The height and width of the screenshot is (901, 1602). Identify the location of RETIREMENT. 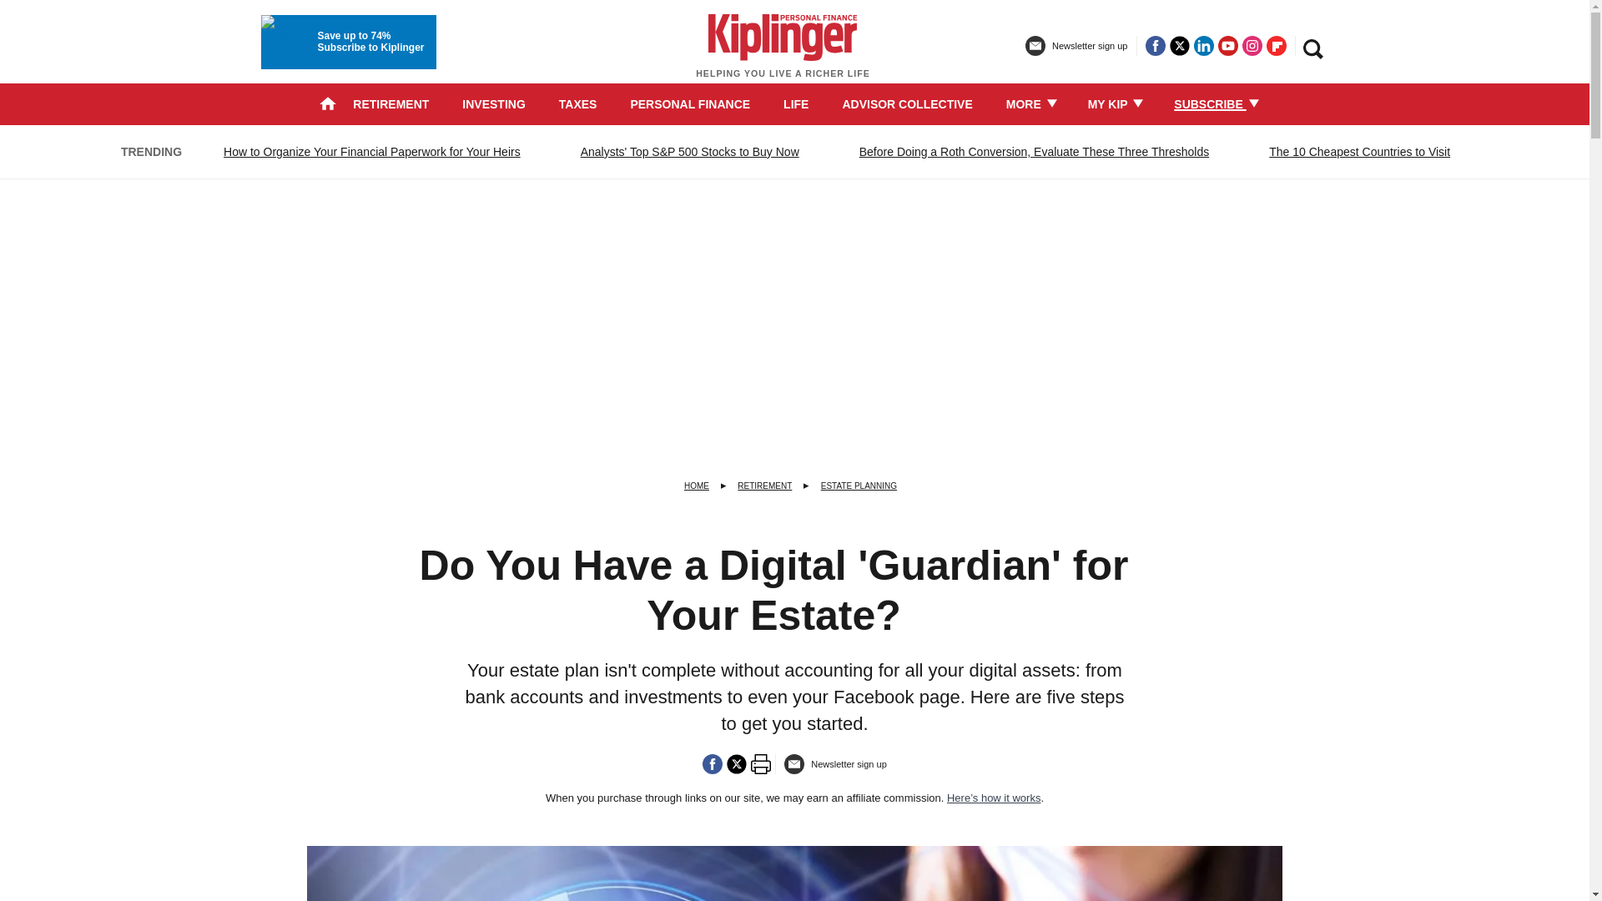
(390, 103).